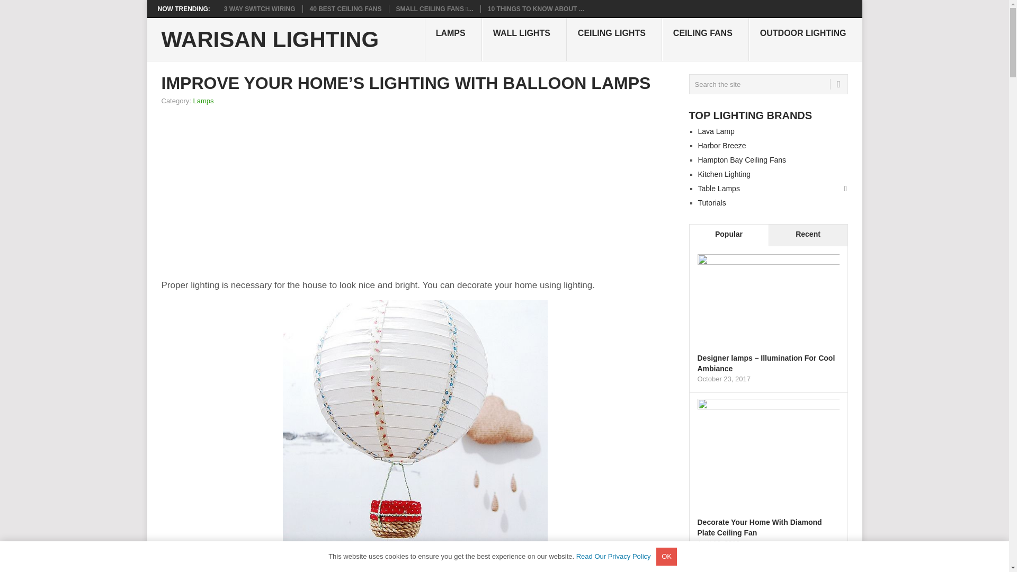  Describe the element at coordinates (260, 8) in the screenshot. I see `3 way switch wiring` at that location.